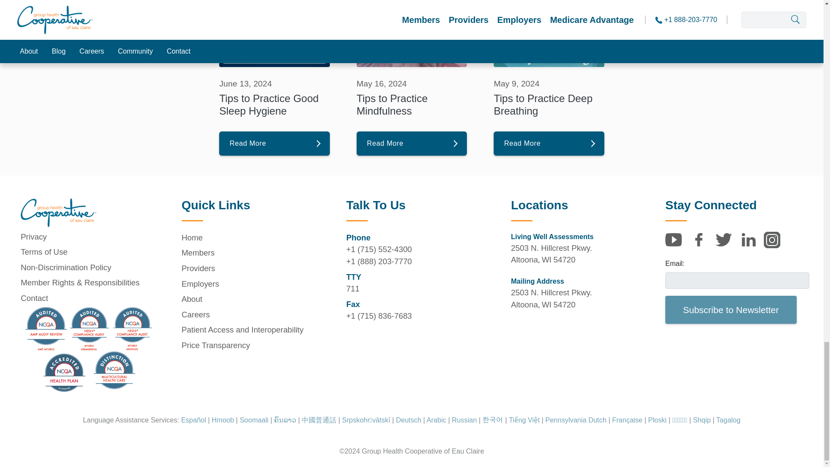 The height and width of the screenshot is (467, 830). What do you see at coordinates (253, 329) in the screenshot?
I see `Patient Access and Interoperability` at bounding box center [253, 329].